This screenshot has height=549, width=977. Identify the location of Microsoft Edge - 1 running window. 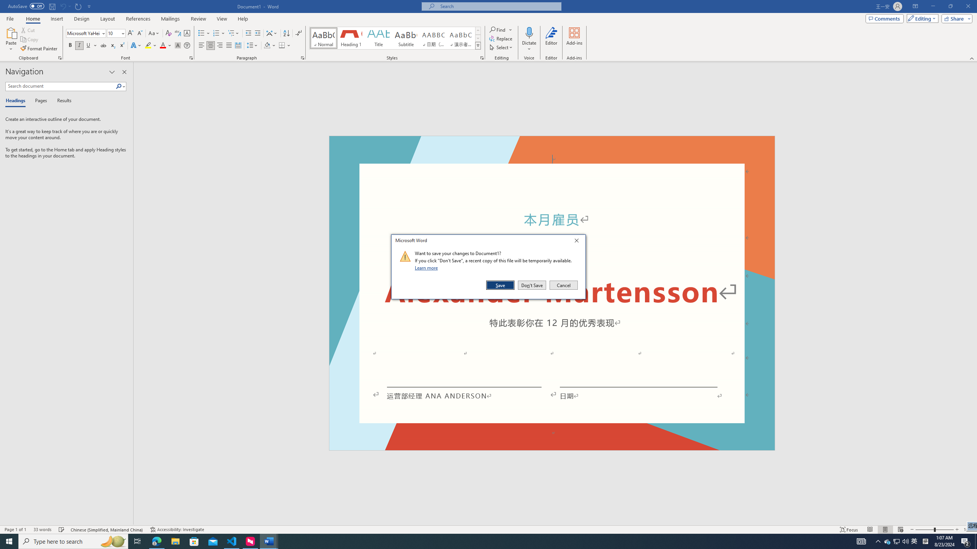
(156, 541).